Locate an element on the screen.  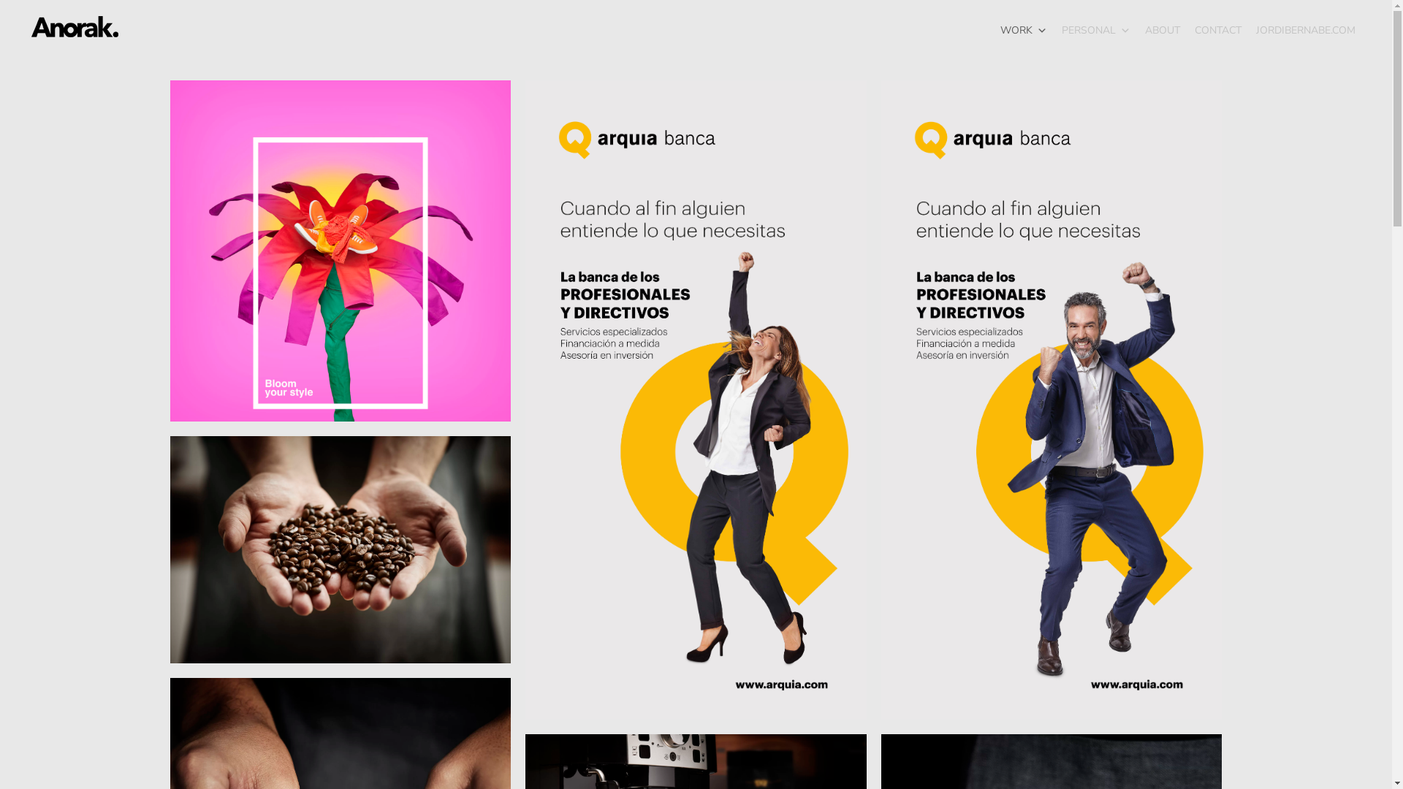
WORK is located at coordinates (1024, 31).